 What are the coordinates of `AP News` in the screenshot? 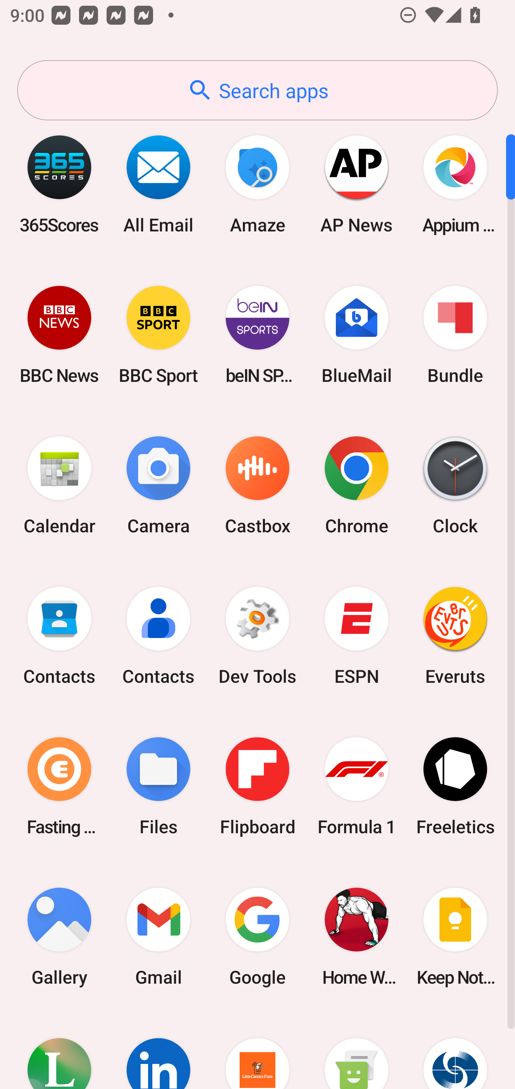 It's located at (356, 184).